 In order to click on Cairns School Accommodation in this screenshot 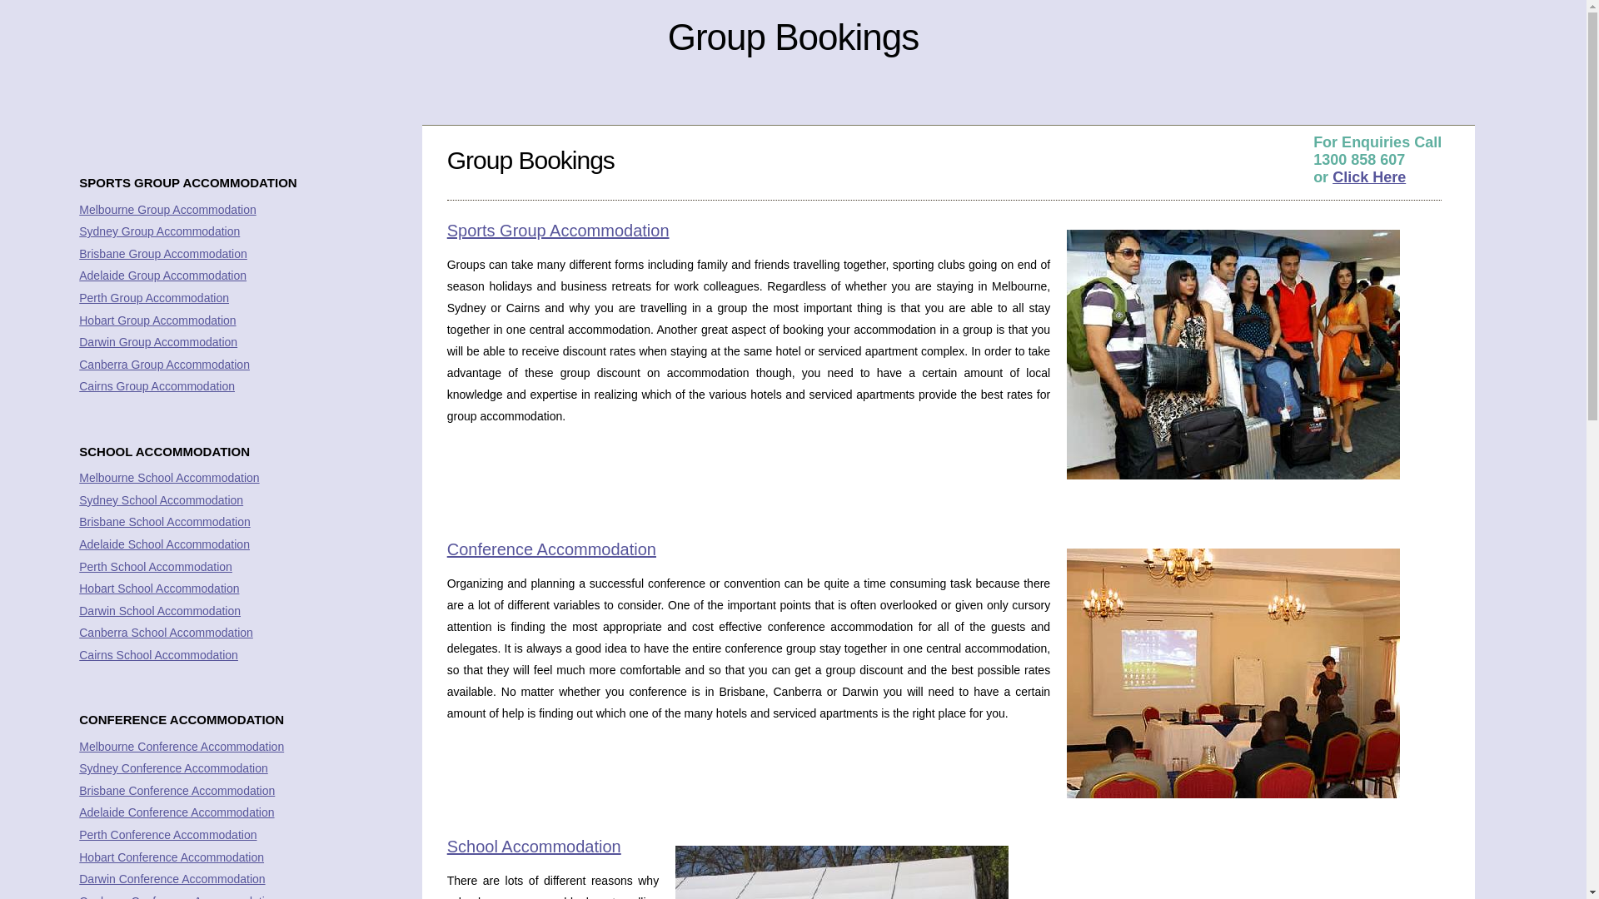, I will do `click(158, 655)`.